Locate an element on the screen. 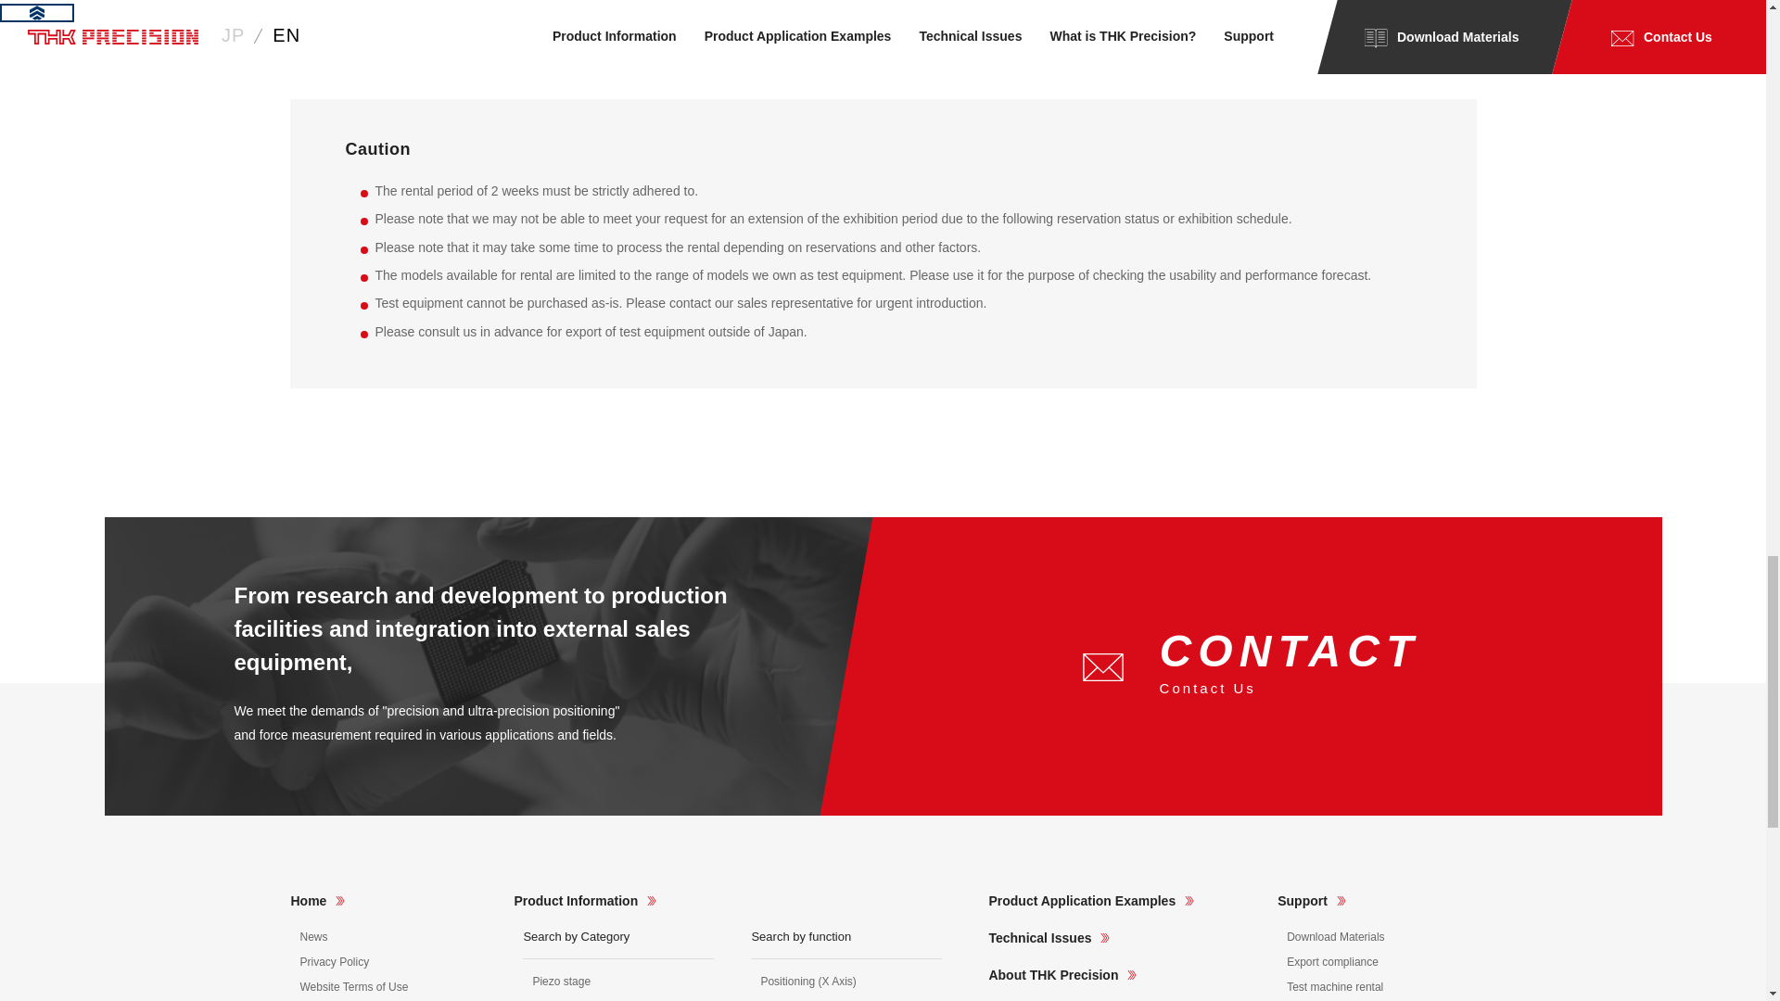  Technical Issues is located at coordinates (1048, 938).